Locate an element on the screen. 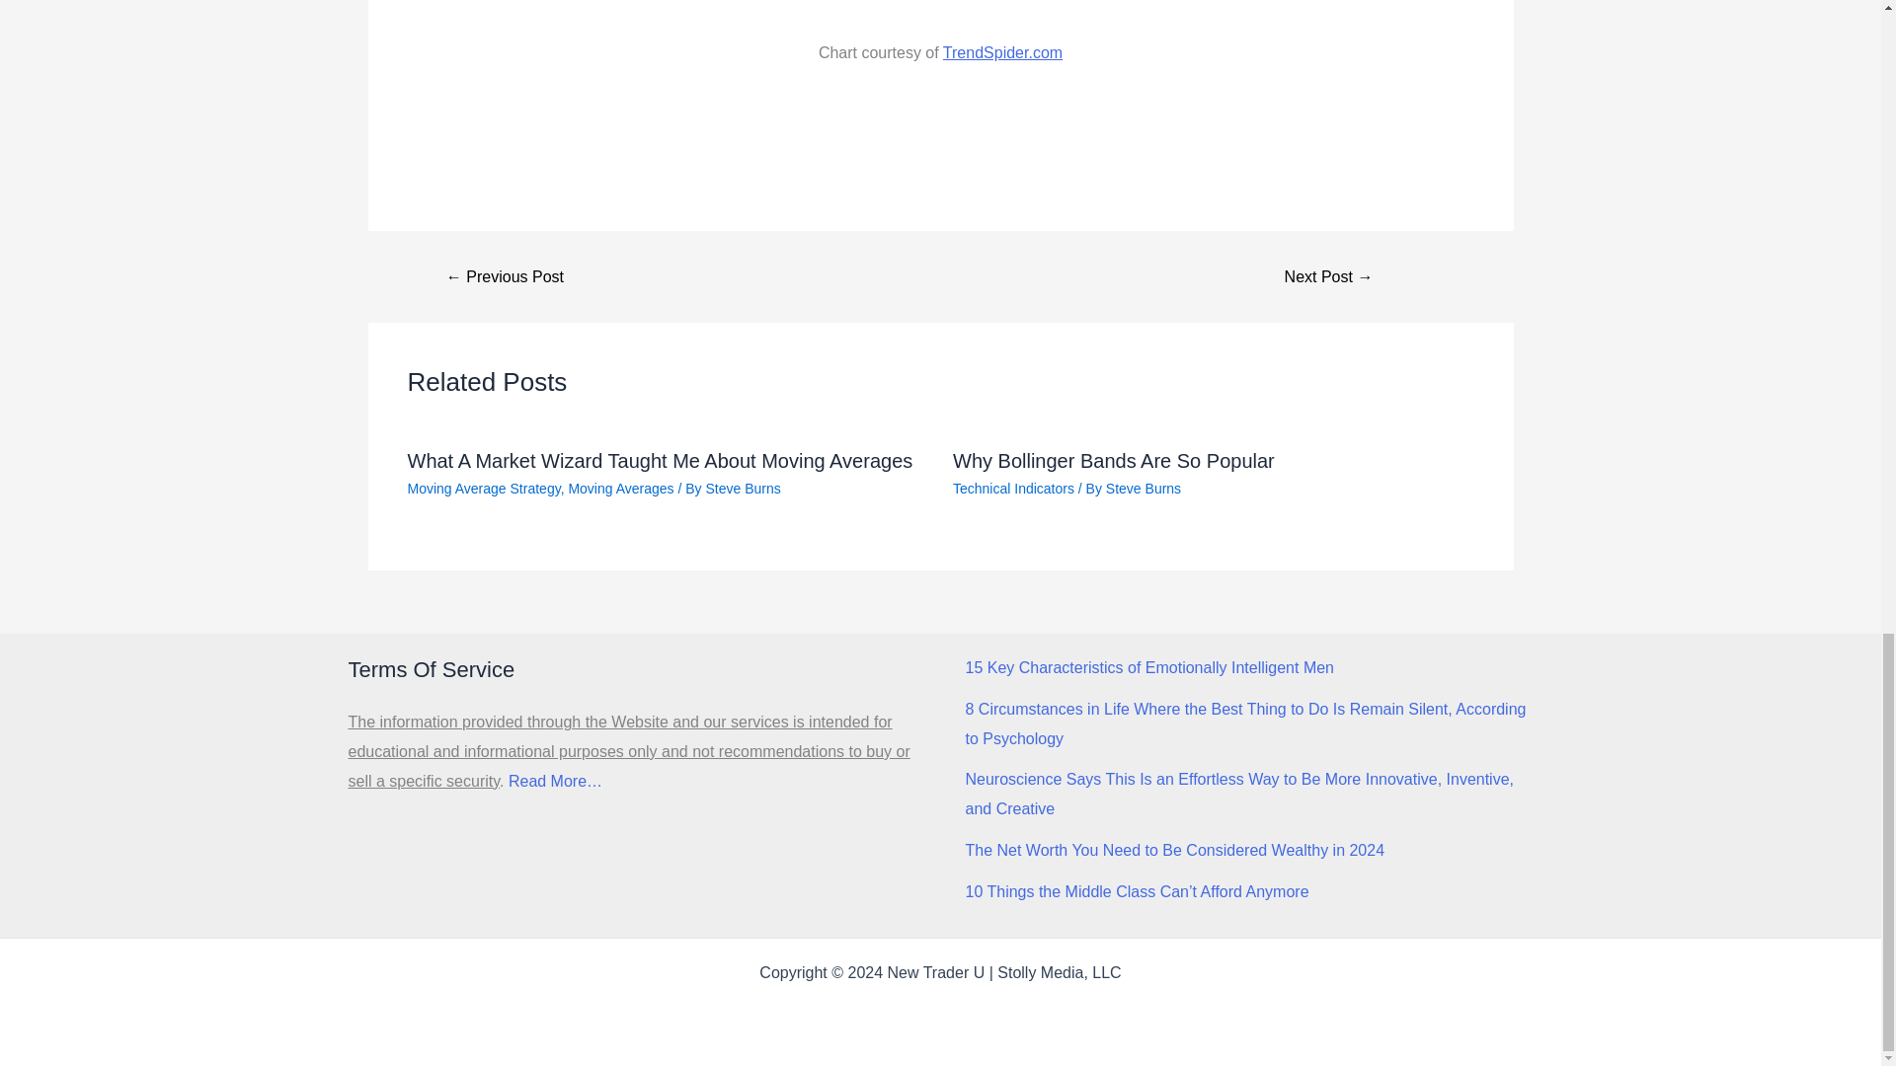 Image resolution: width=1896 pixels, height=1066 pixels. Moving Averages is located at coordinates (620, 489).